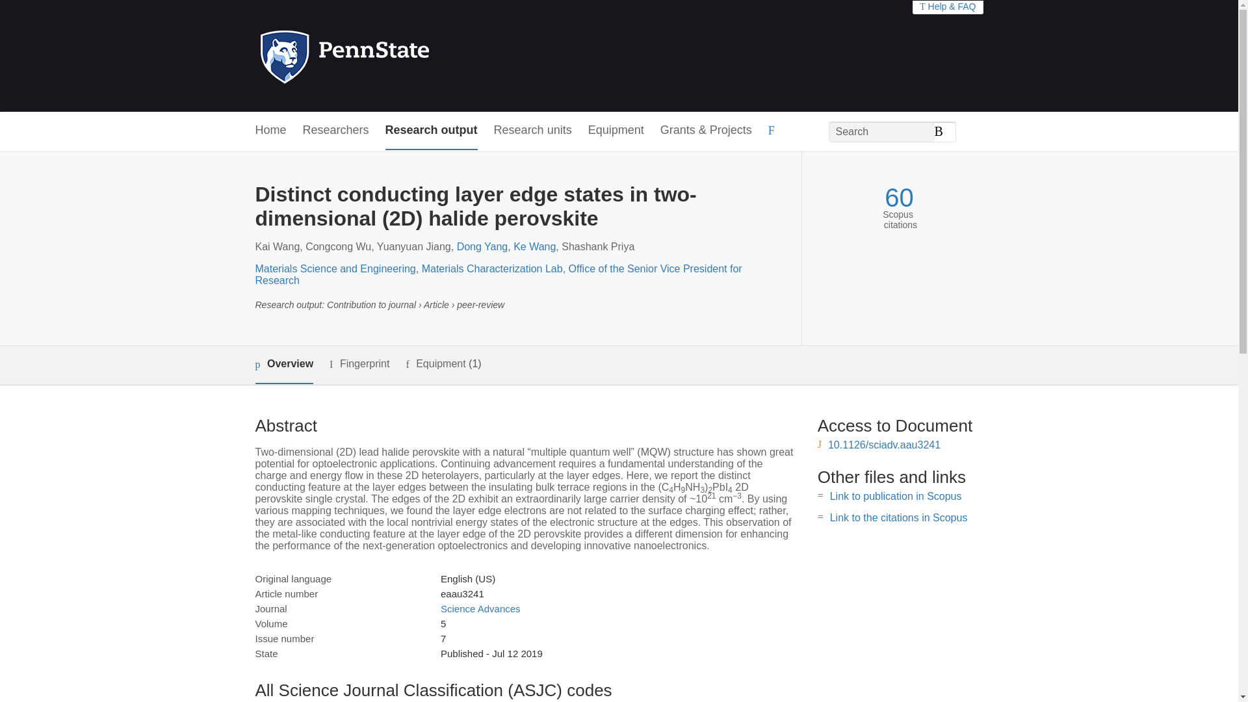 This screenshot has width=1248, height=702. What do you see at coordinates (400, 56) in the screenshot?
I see `Penn State Home` at bounding box center [400, 56].